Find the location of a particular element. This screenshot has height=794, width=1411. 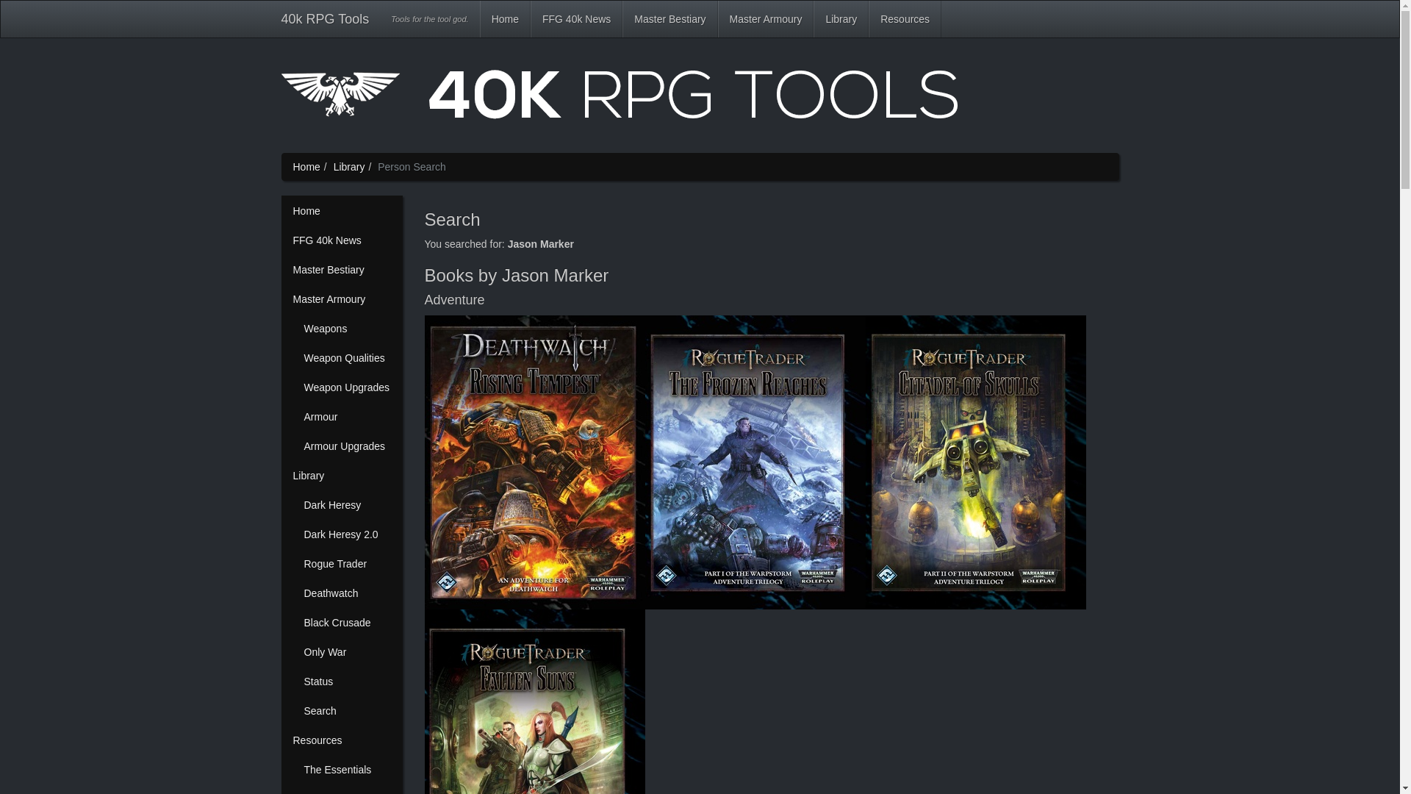

Status is located at coordinates (347, 682).